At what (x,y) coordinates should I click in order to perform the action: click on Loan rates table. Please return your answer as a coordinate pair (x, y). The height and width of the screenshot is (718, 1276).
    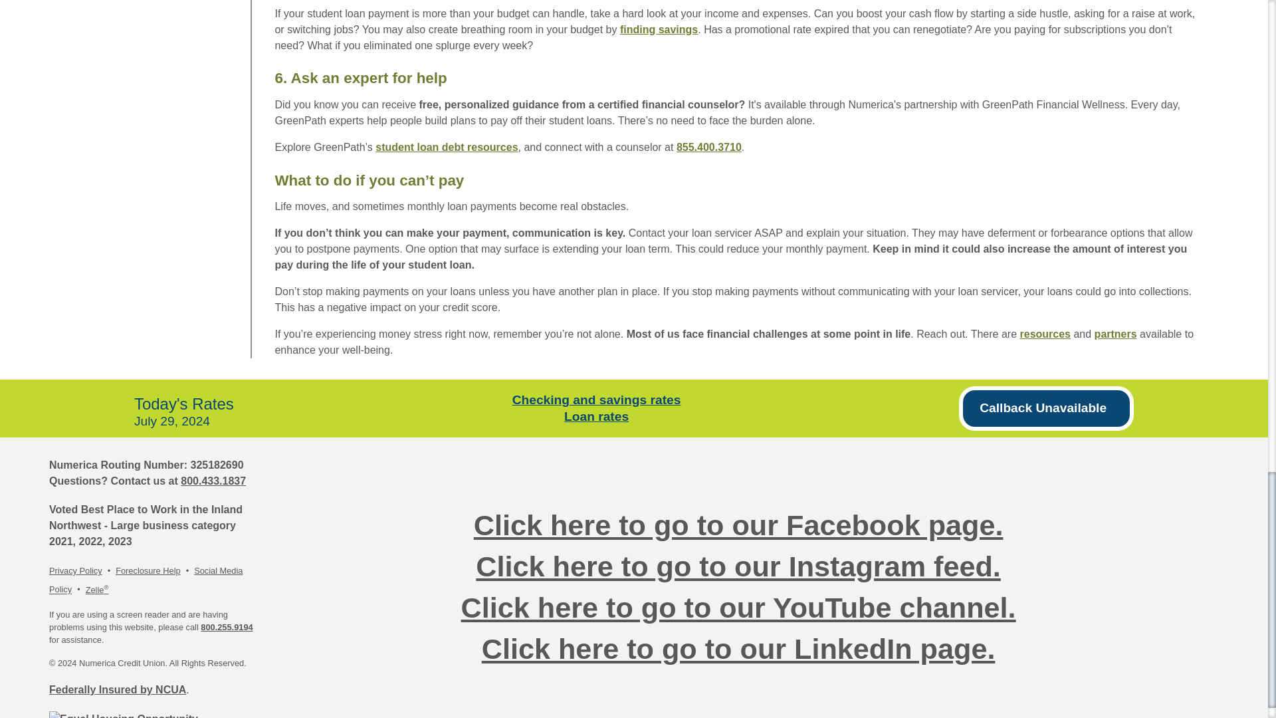
    Looking at the image, I should click on (596, 416).